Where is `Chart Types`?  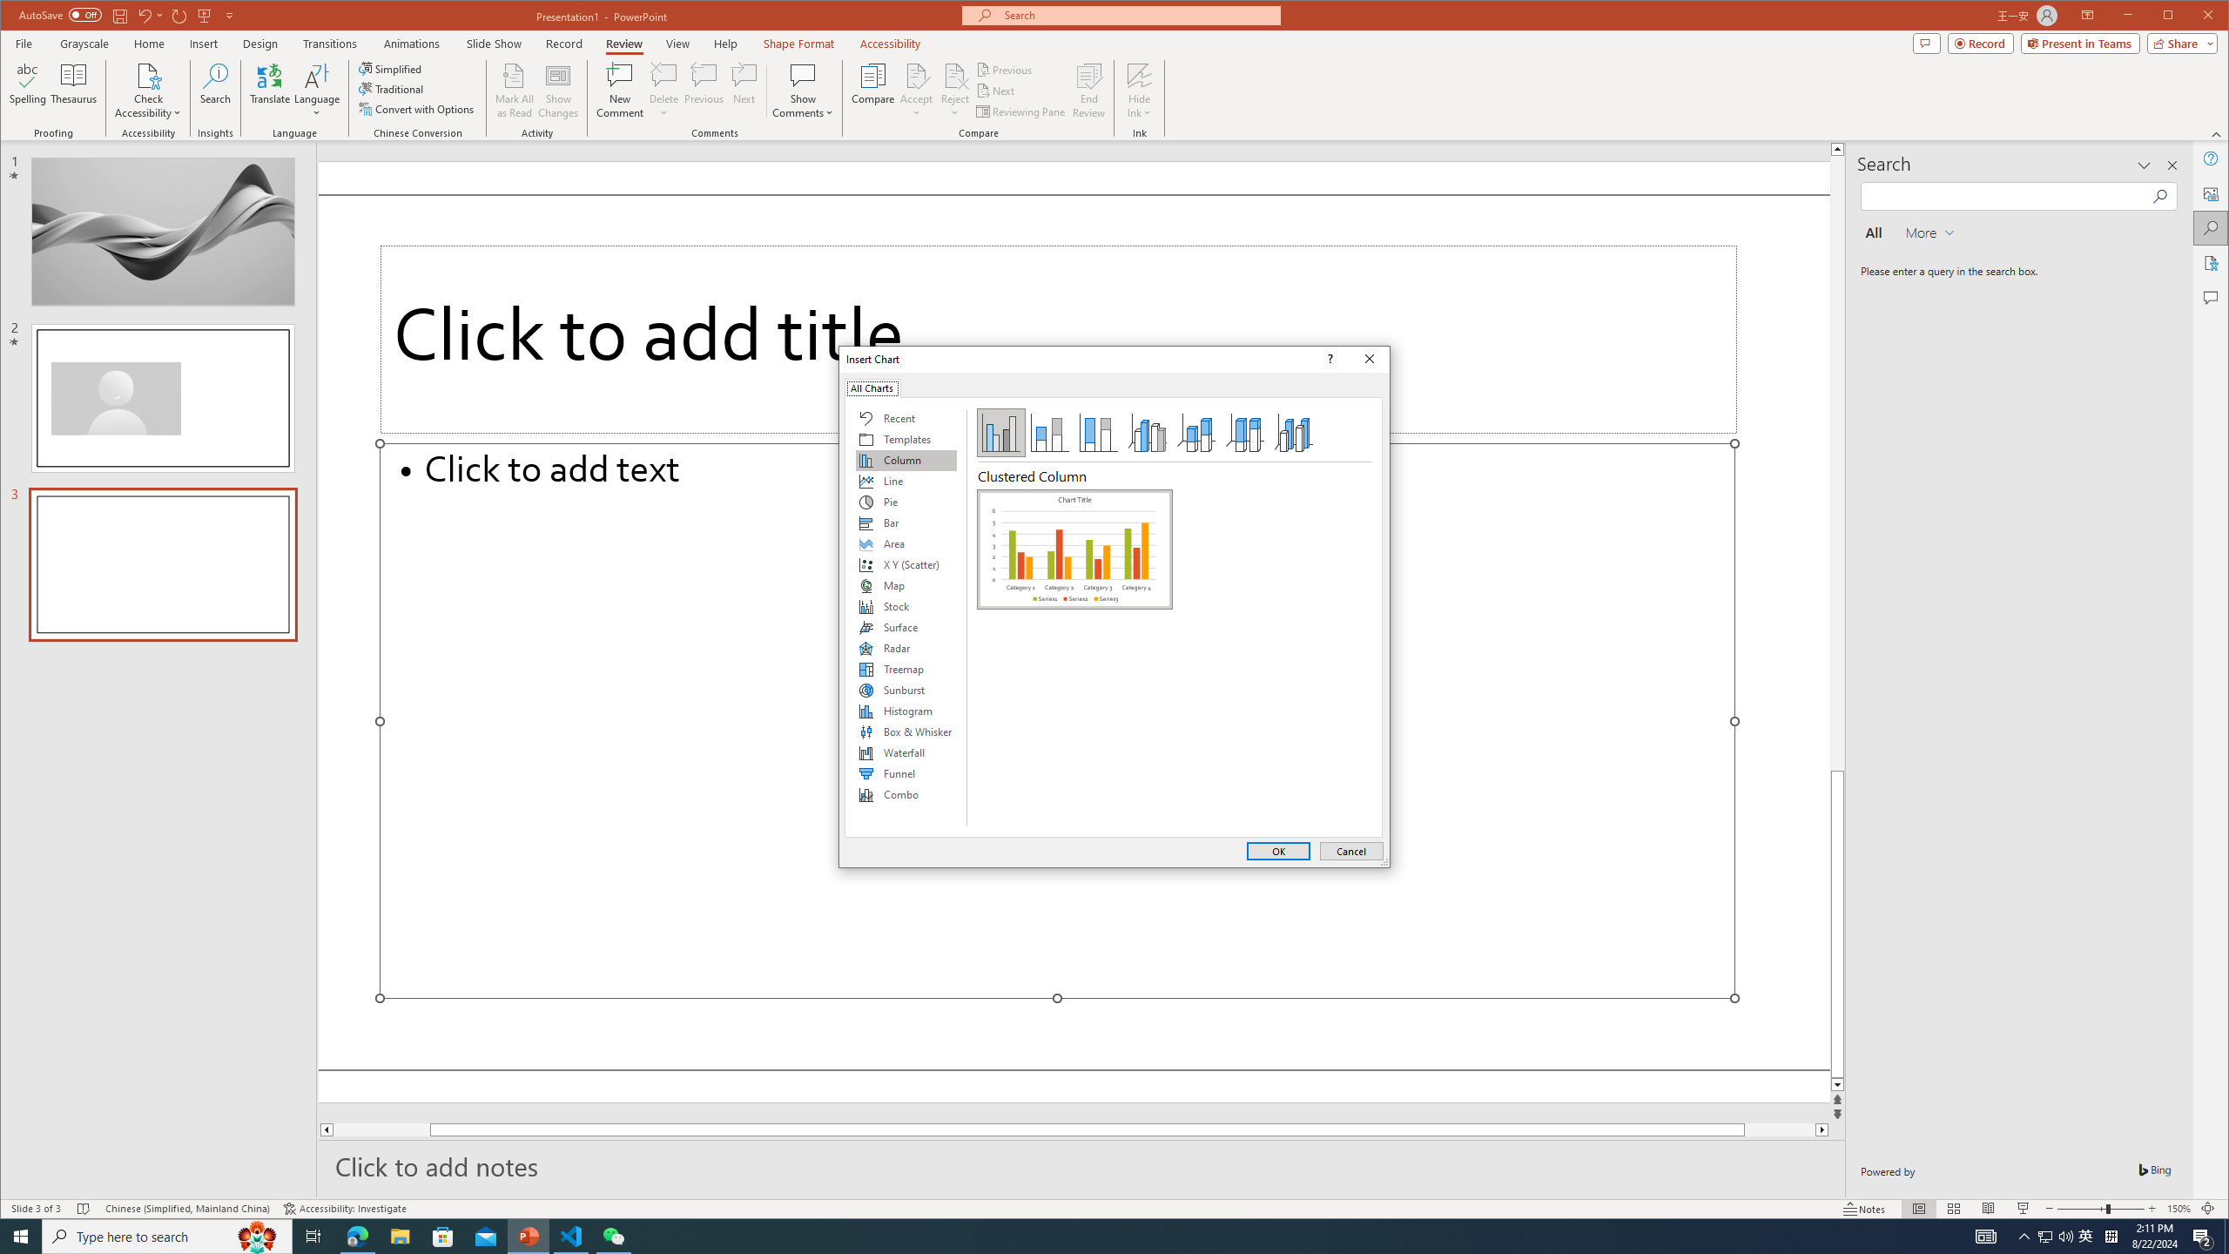 Chart Types is located at coordinates (906, 618).